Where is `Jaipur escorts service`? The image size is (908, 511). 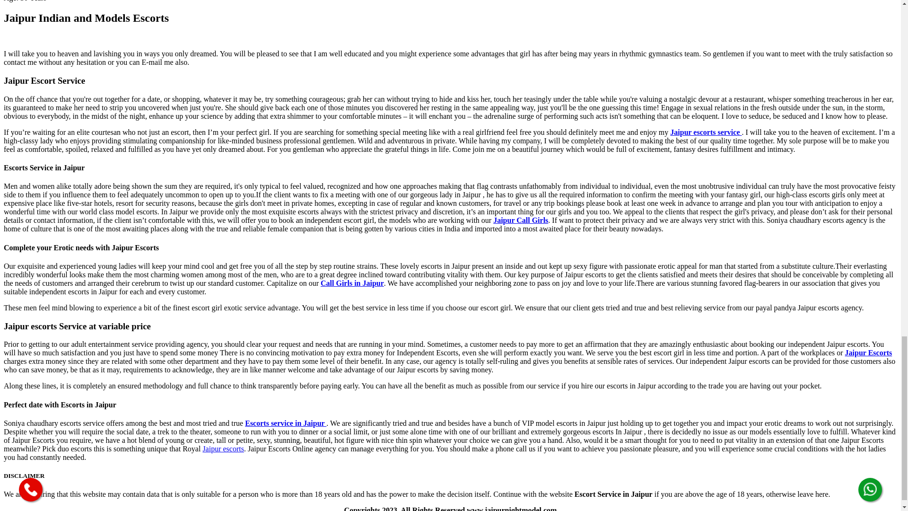
Jaipur escorts service is located at coordinates (706, 132).